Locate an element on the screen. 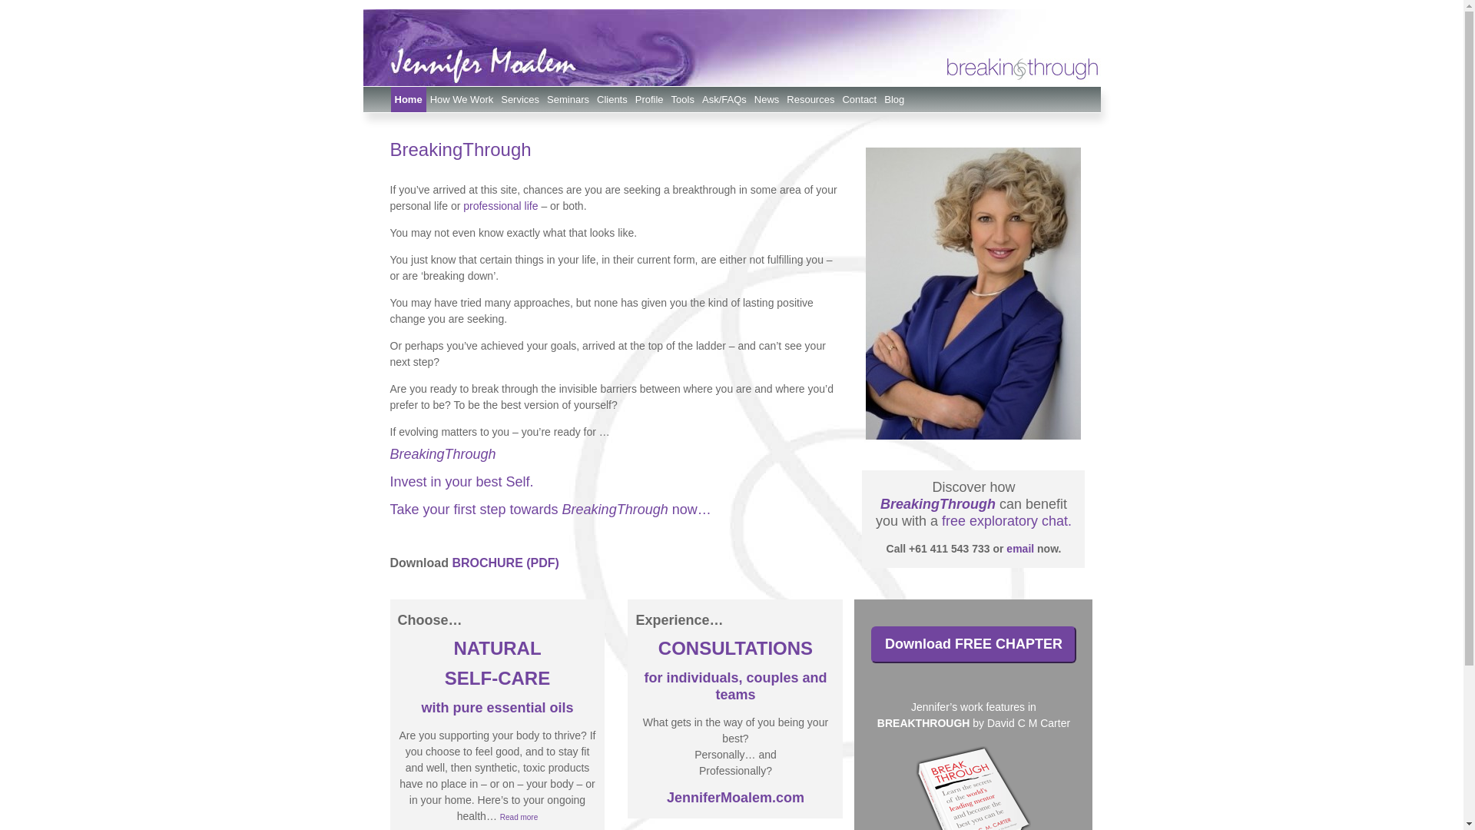  Seminars is located at coordinates (568, 100).